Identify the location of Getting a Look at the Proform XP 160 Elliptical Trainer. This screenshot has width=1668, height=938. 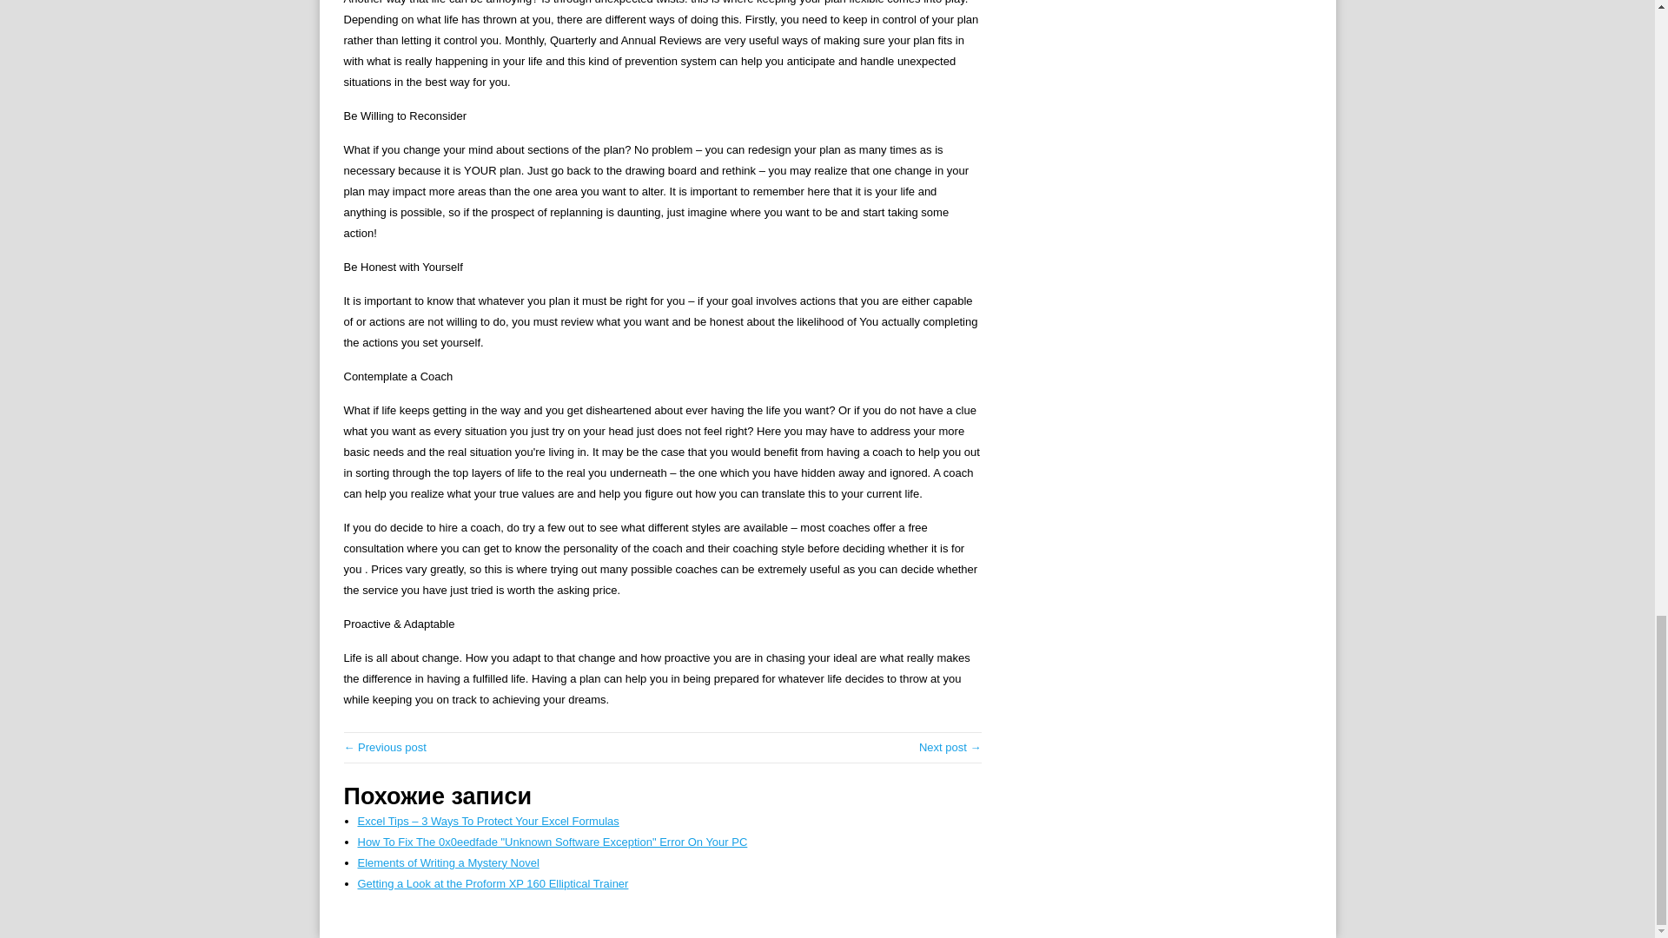
(493, 882).